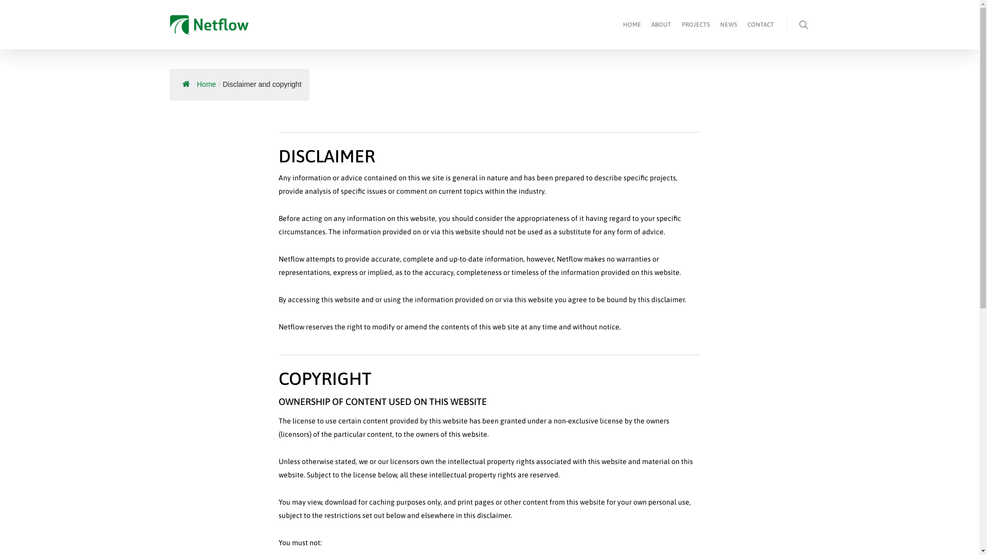 Image resolution: width=987 pixels, height=555 pixels. I want to click on NEWS, so click(729, 32).